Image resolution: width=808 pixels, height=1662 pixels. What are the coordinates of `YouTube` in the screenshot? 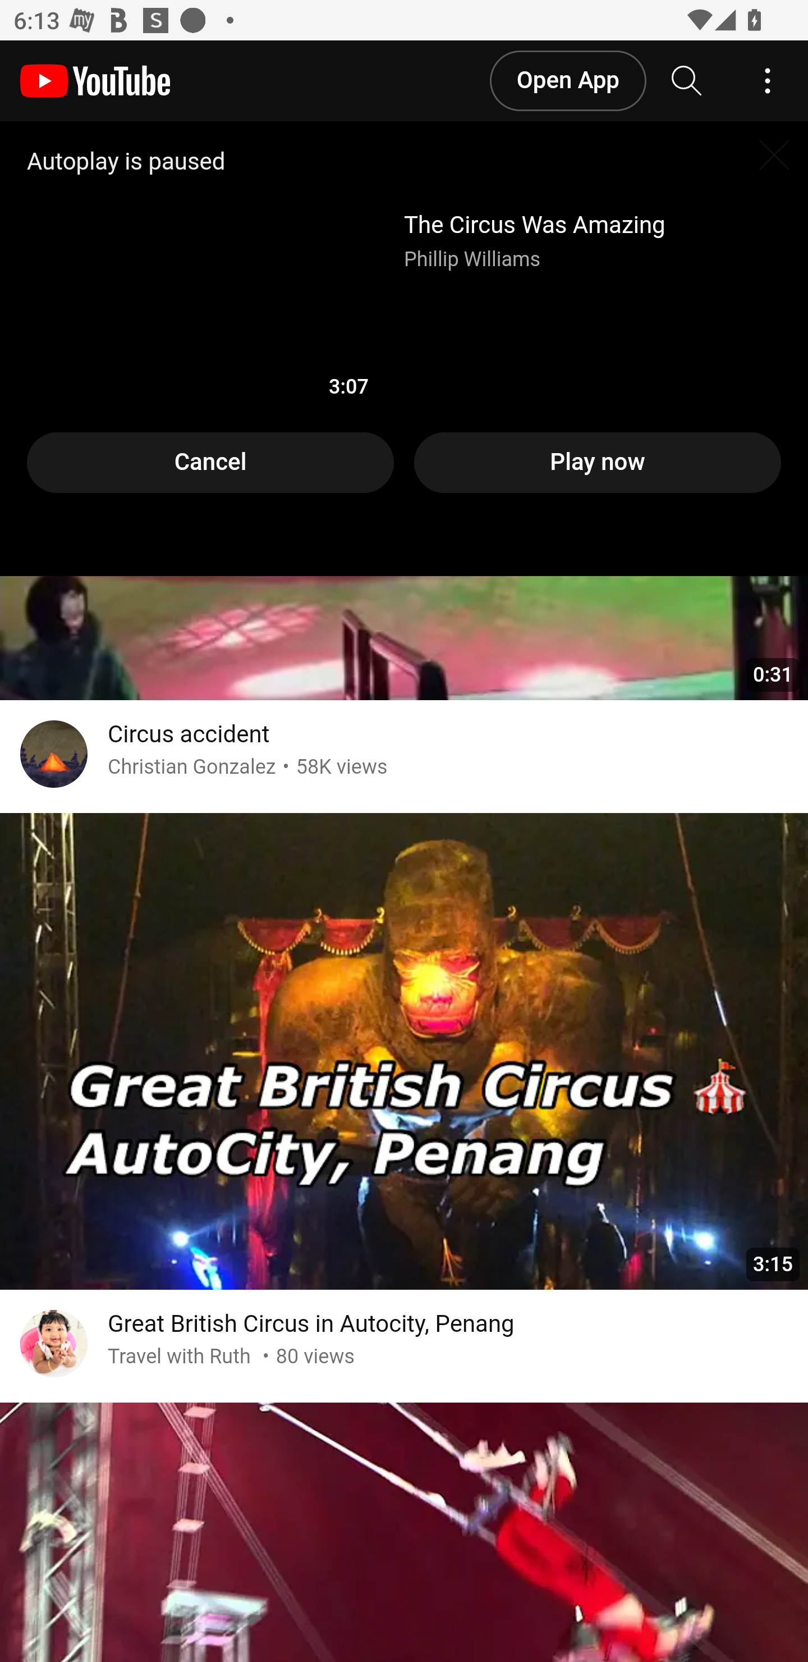 It's located at (95, 81).